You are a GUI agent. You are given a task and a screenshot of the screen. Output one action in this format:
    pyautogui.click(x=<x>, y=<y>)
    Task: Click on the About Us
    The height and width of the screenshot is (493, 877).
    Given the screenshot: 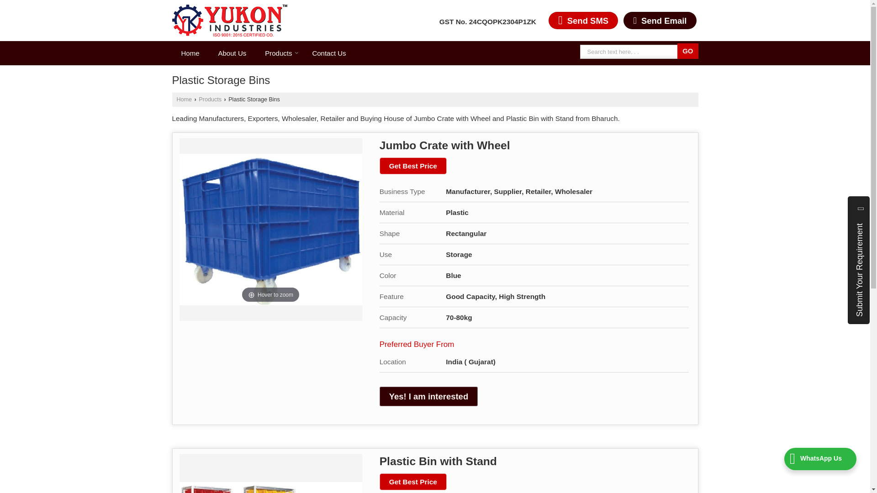 What is the action you would take?
    pyautogui.click(x=232, y=53)
    